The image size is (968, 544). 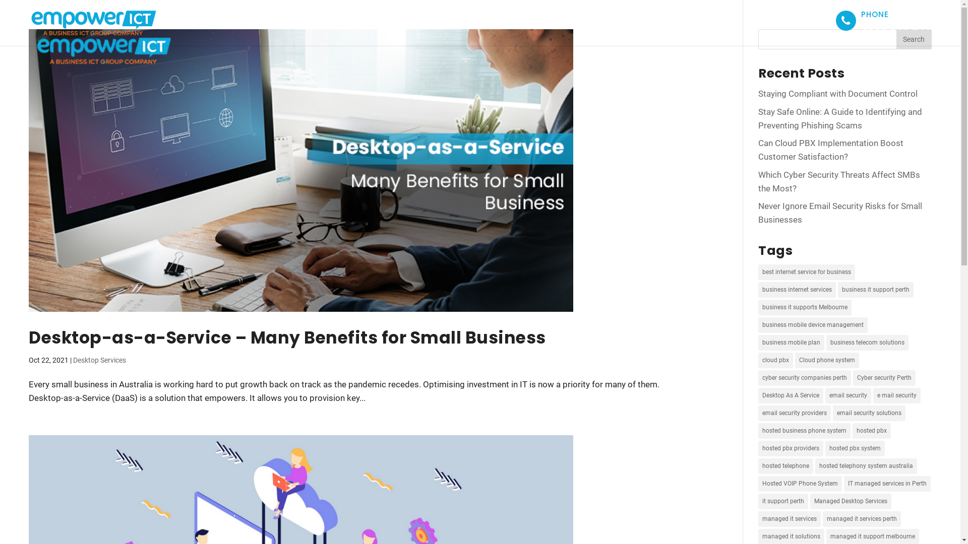 I want to click on hosted pbx providers, so click(x=791, y=448).